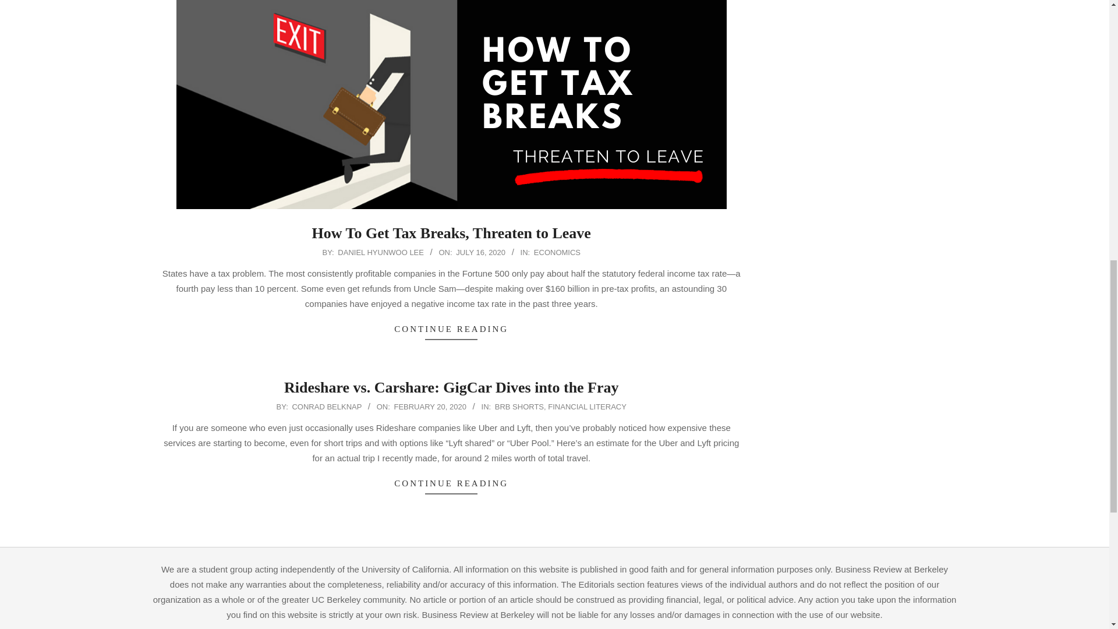 The image size is (1118, 629). Describe the element at coordinates (451, 233) in the screenshot. I see `How To Get Tax Breaks, Threaten to Leave` at that location.